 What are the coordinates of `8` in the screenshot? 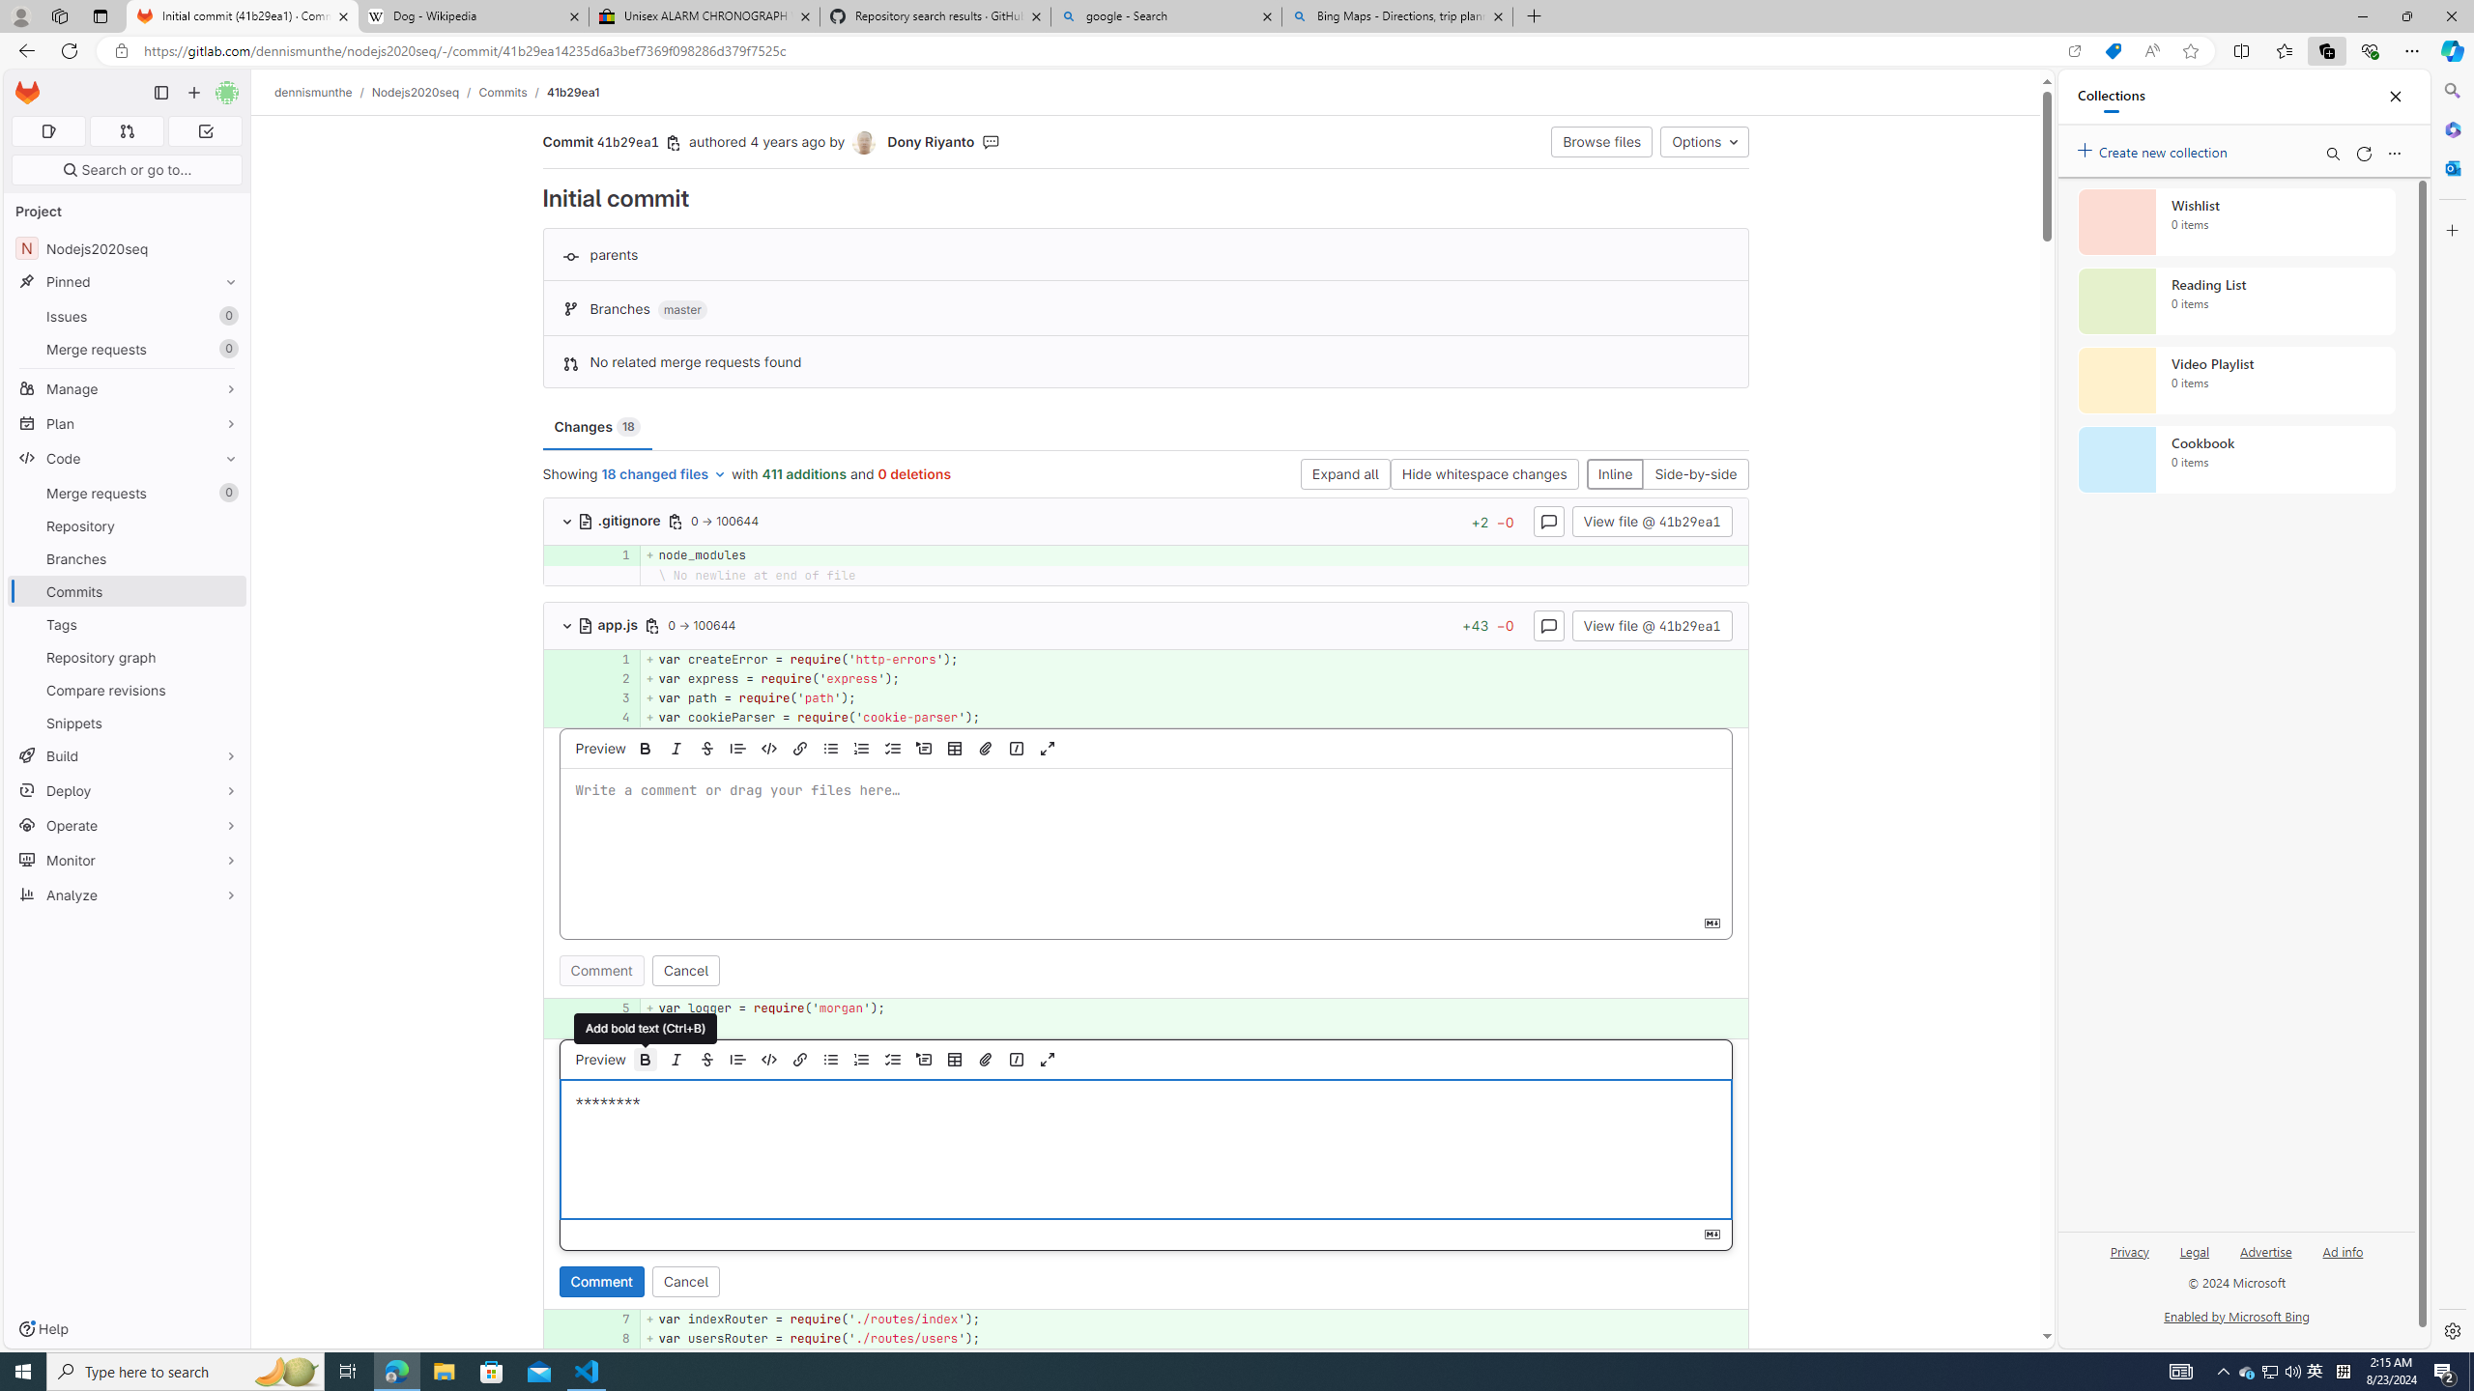 It's located at (616, 1339).